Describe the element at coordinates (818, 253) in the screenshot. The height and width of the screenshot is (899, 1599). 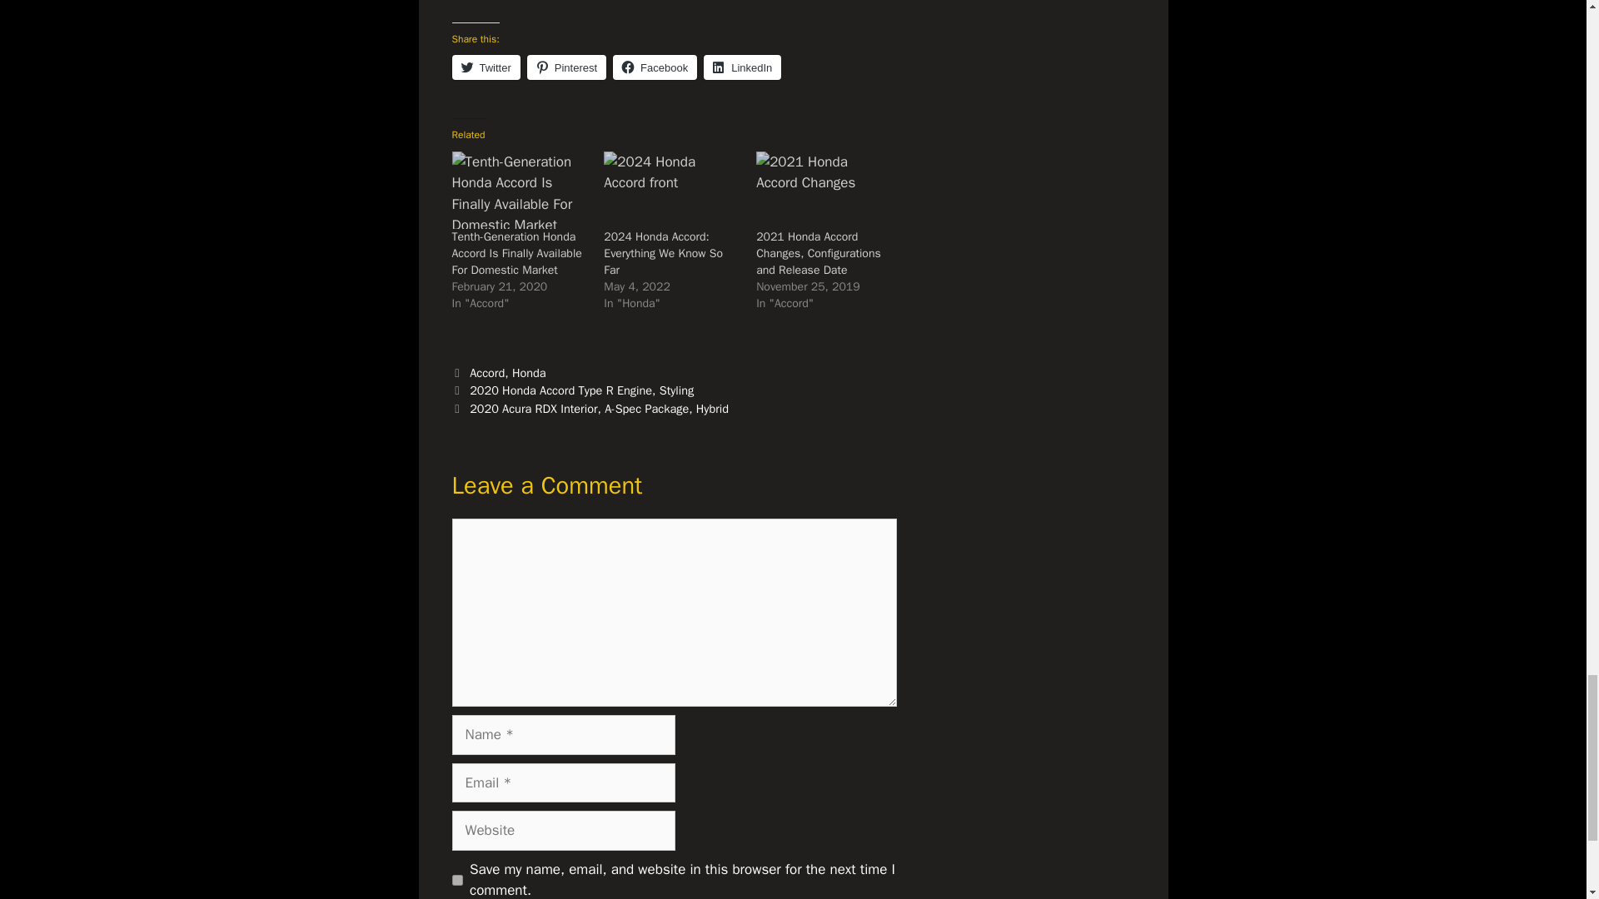
I see `2021 Honda Accord Changes, Configurations and Release Date` at that location.